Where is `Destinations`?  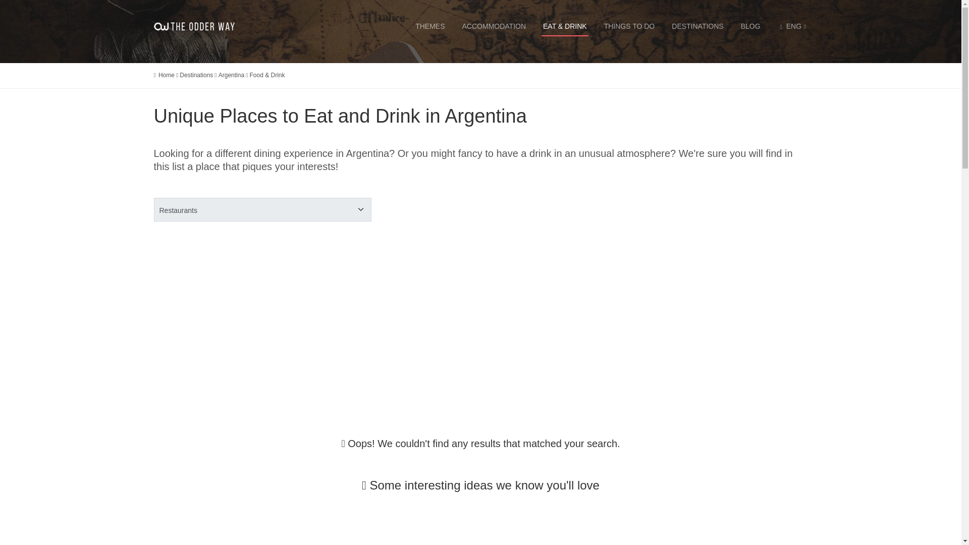 Destinations is located at coordinates (196, 75).